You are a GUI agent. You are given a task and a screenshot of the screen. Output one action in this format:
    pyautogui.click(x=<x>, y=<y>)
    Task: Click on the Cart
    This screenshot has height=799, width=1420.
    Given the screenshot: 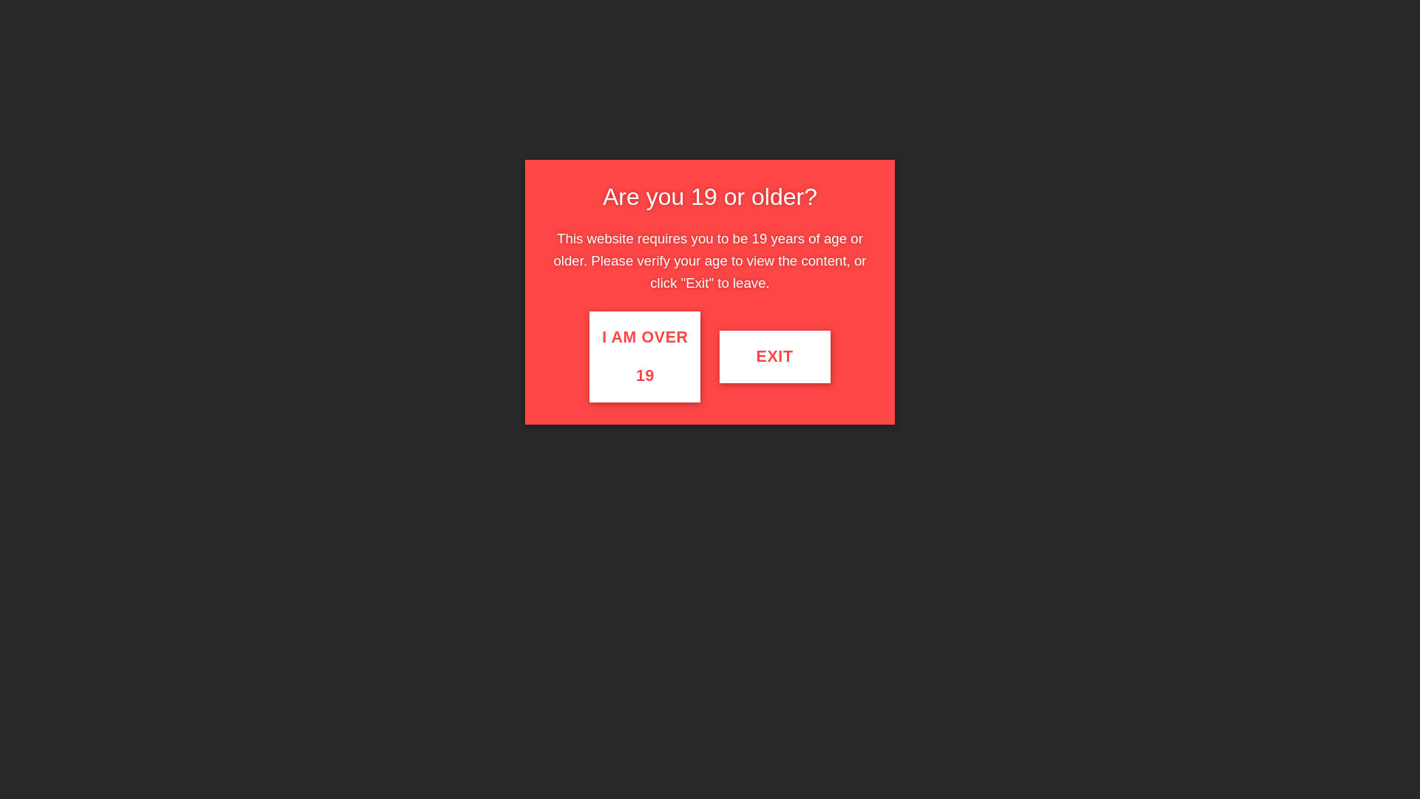 What is the action you would take?
    pyautogui.click(x=1081, y=38)
    